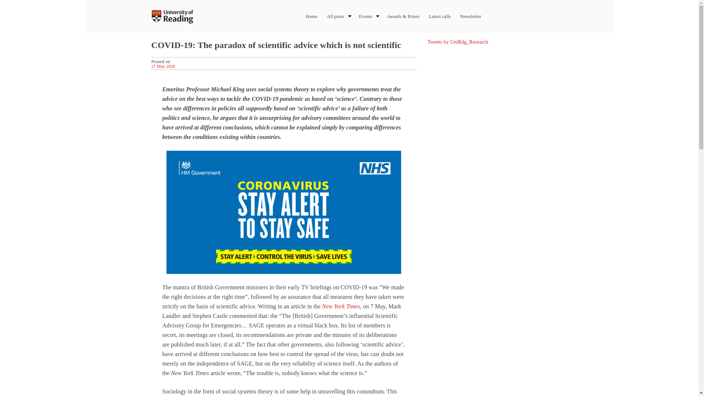 This screenshot has width=704, height=396. What do you see at coordinates (439, 16) in the screenshot?
I see `Latest calls` at bounding box center [439, 16].